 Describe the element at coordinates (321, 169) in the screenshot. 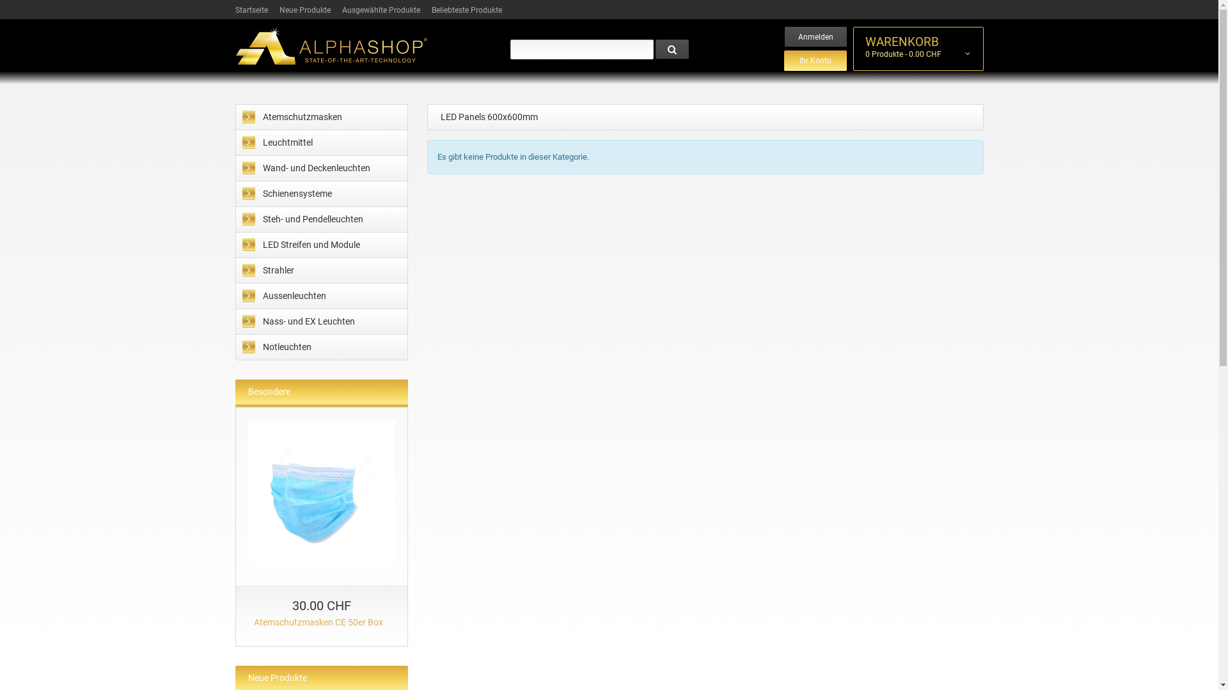

I see `Wand- und Deckenleuchten` at that location.